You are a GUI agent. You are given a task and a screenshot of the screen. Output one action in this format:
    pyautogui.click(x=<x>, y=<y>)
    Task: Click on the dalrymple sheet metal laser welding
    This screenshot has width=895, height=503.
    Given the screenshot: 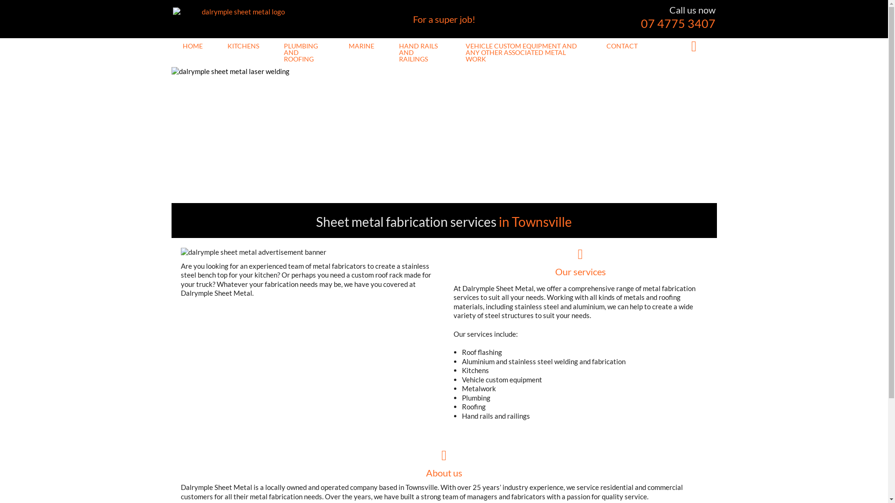 What is the action you would take?
    pyautogui.click(x=444, y=135)
    